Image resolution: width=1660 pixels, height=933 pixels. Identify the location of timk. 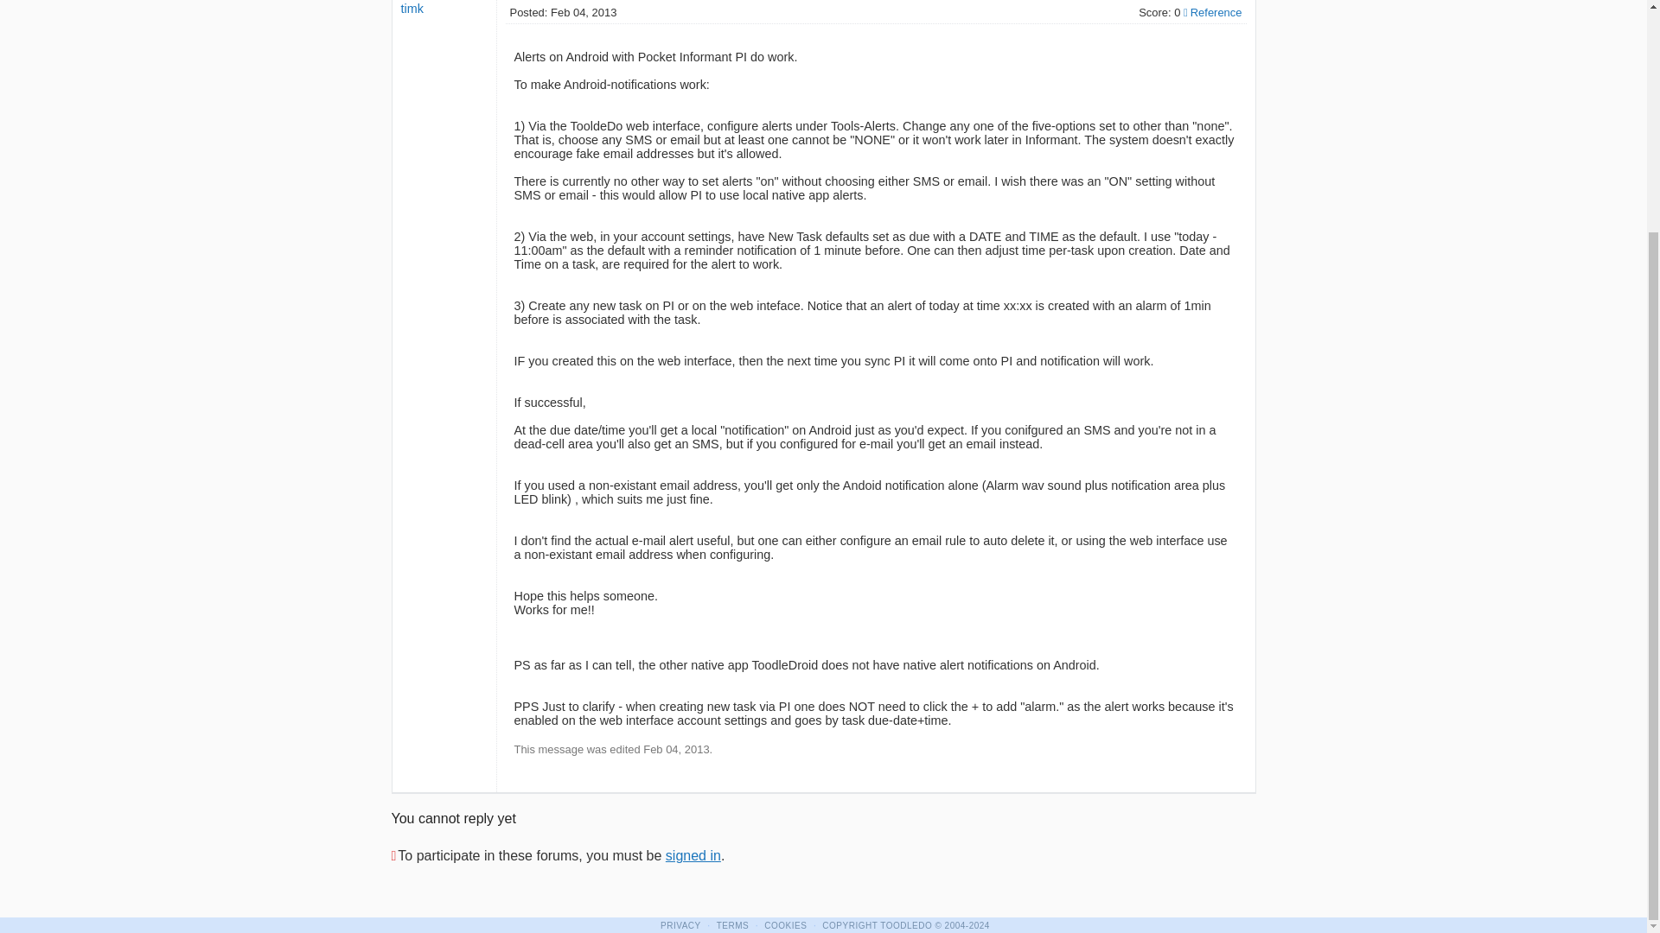
(412, 9).